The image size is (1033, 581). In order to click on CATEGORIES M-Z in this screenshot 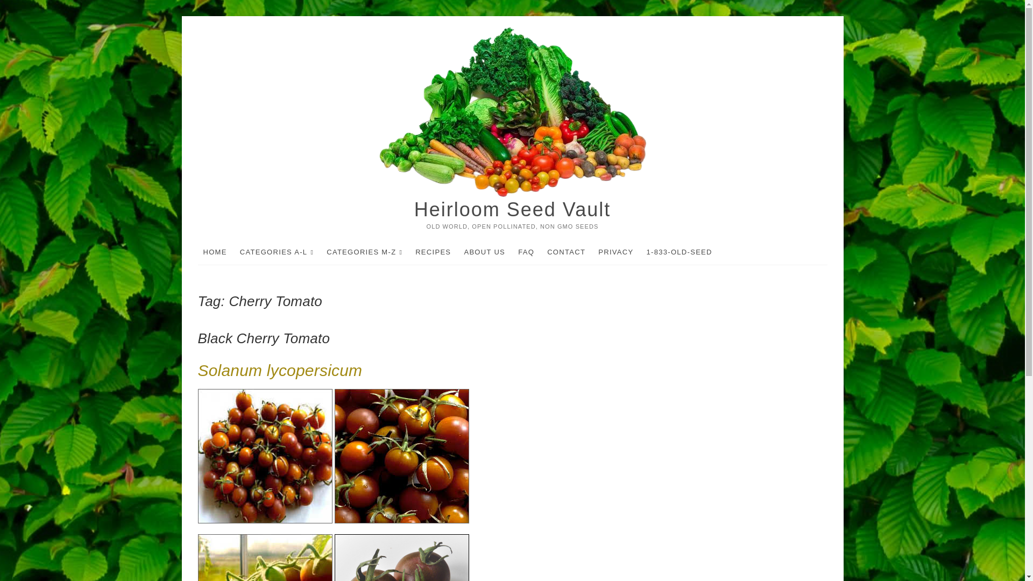, I will do `click(365, 252)`.